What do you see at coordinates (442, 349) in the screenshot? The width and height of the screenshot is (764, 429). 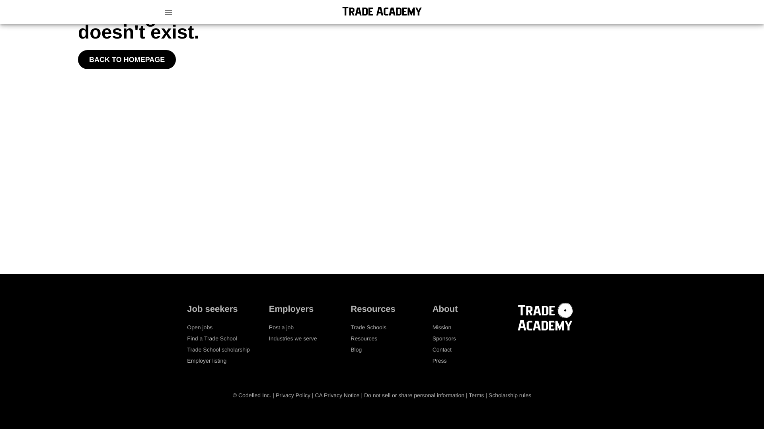 I see `Contact` at bounding box center [442, 349].